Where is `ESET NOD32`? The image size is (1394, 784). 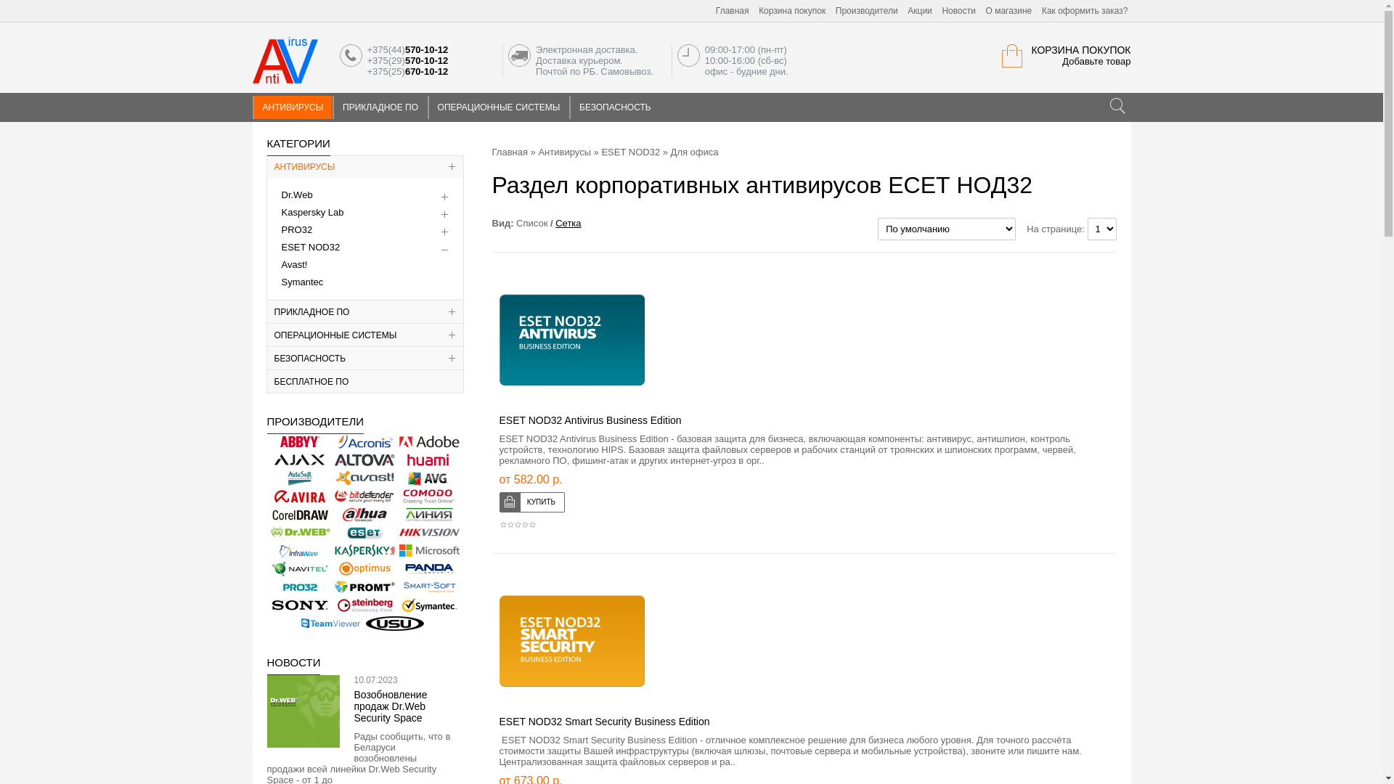 ESET NOD32 is located at coordinates (364, 533).